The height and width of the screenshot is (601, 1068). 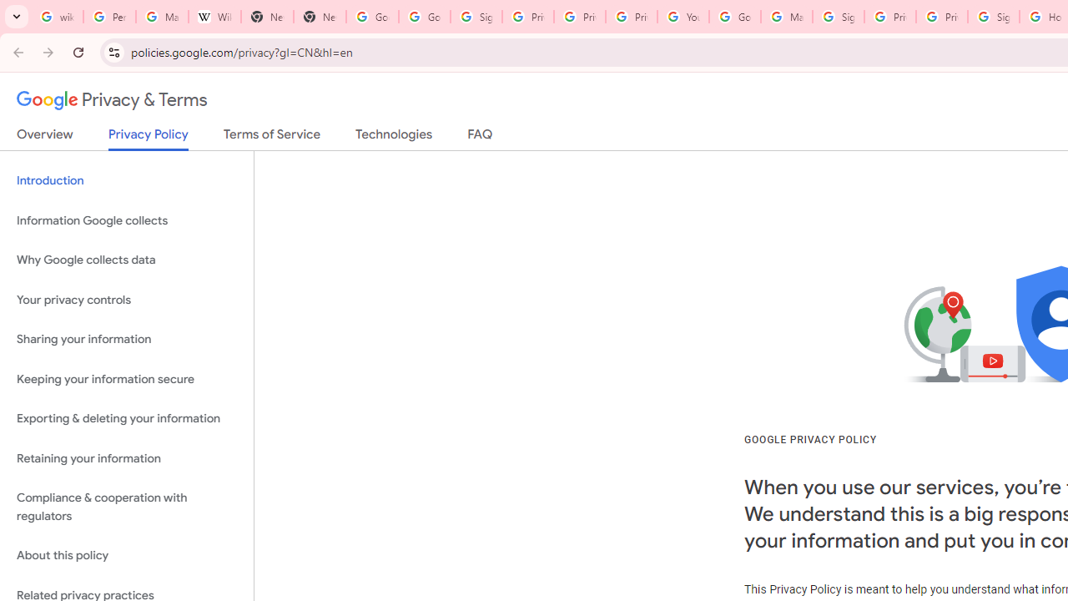 I want to click on Personalization & Google Search results - Google Search Help, so click(x=108, y=17).